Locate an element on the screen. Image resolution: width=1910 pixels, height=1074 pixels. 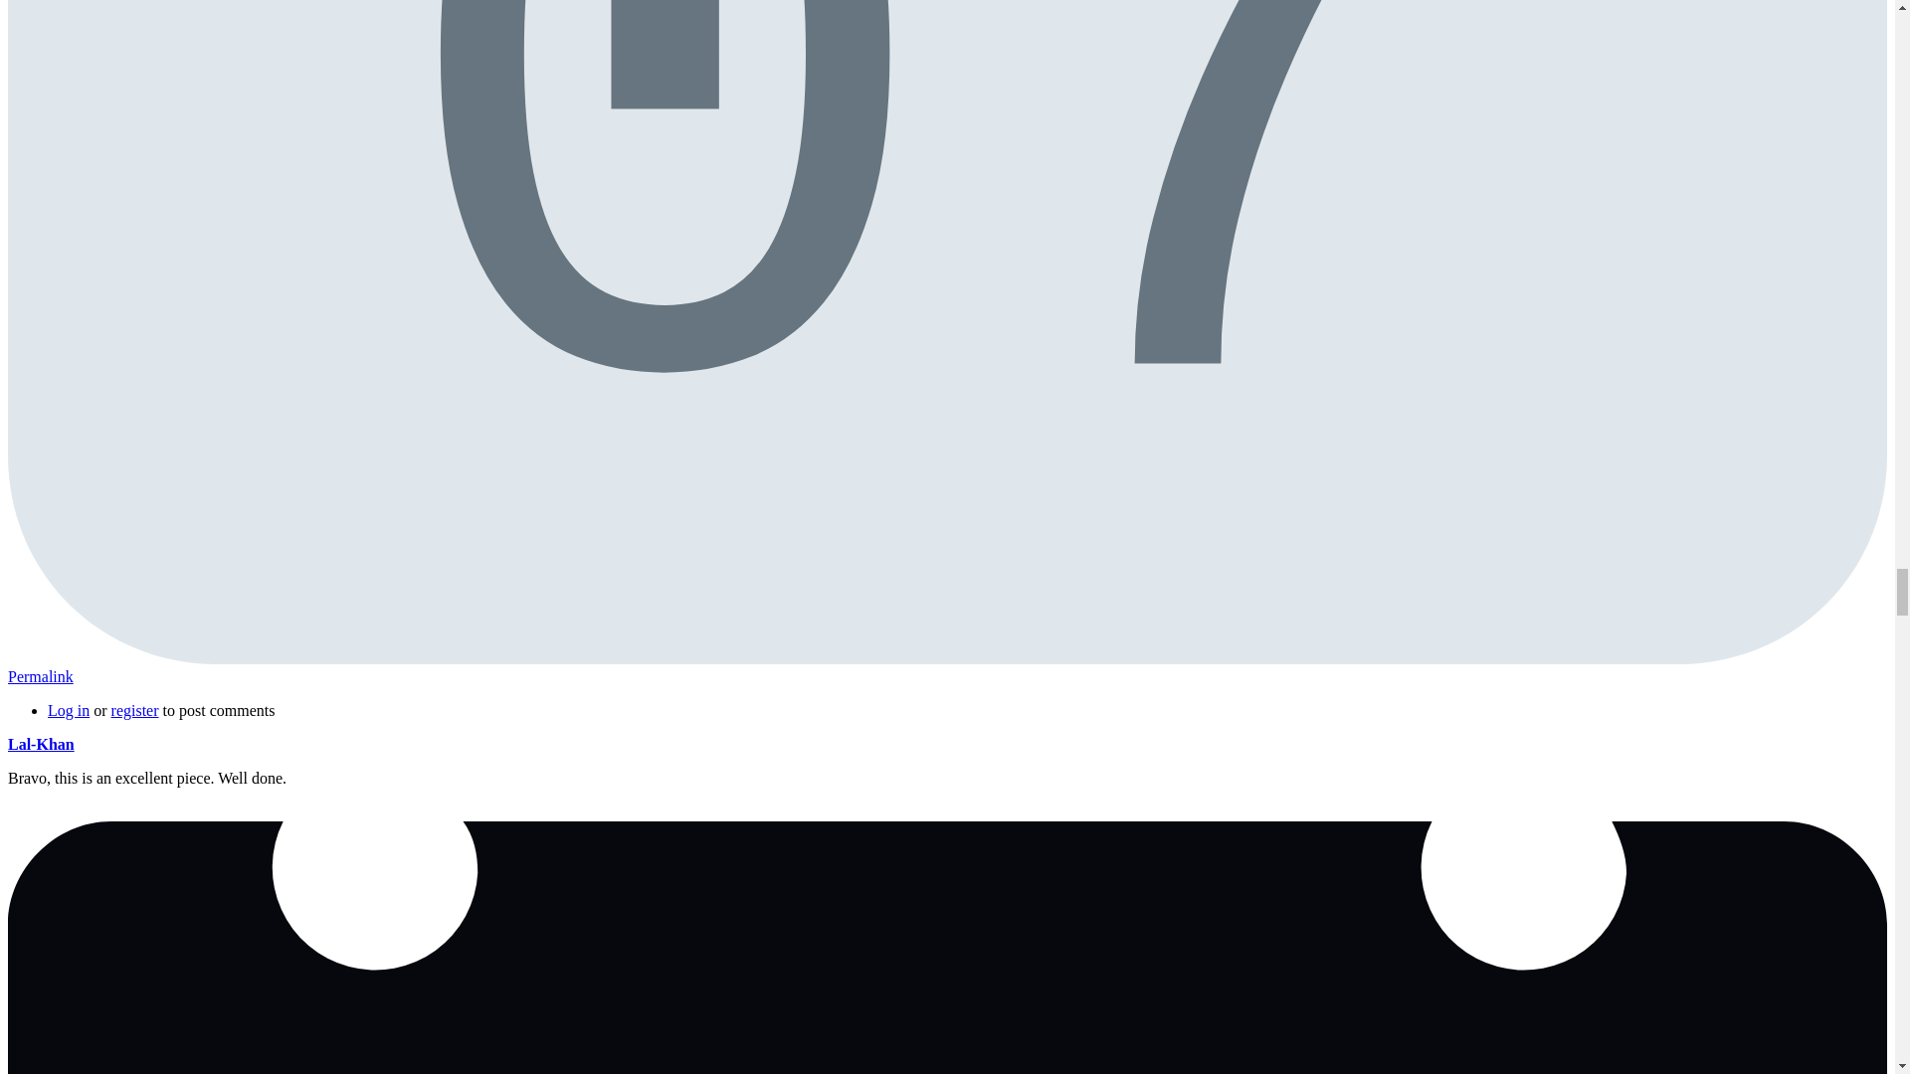
View user profile. is located at coordinates (40, 744).